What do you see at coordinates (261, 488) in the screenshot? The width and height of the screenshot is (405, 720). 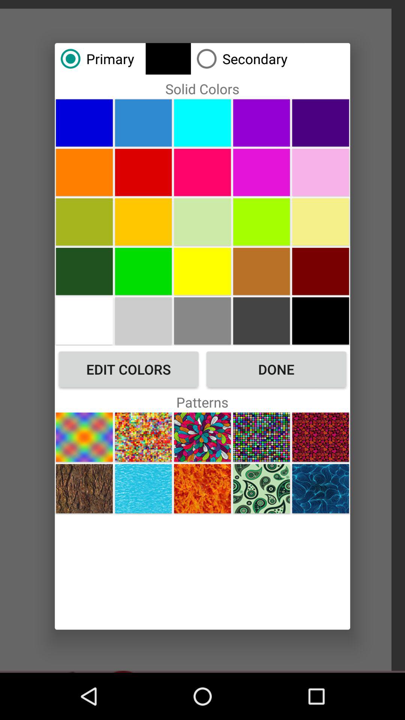 I see `select swirly pattern` at bounding box center [261, 488].